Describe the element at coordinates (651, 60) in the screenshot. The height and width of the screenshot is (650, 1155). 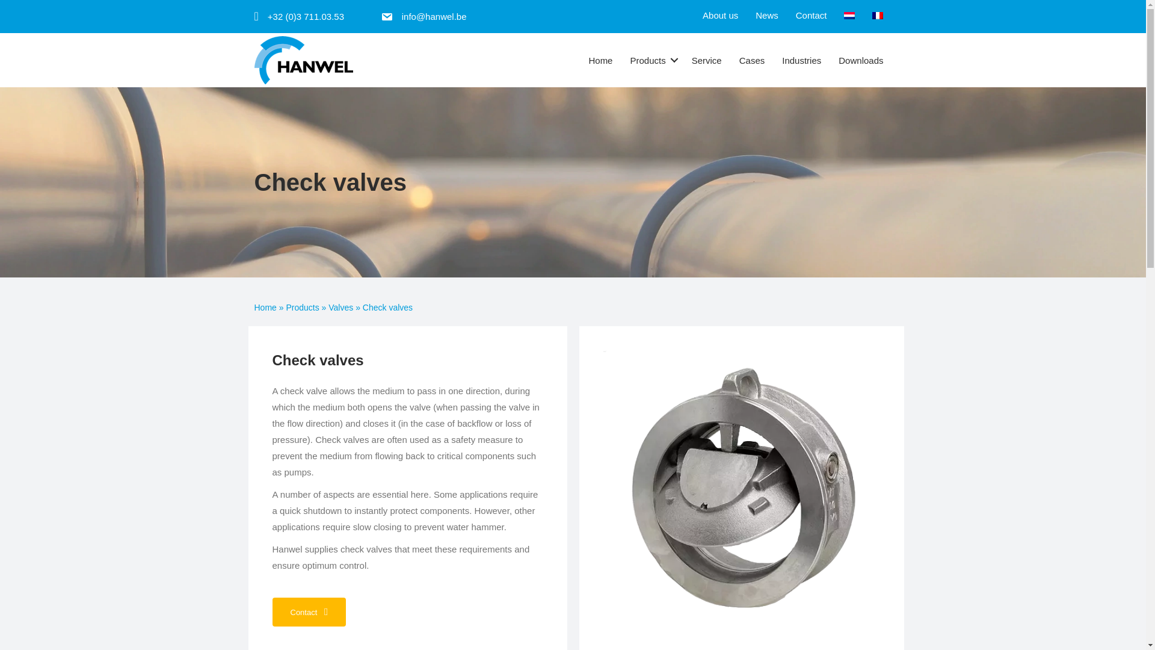
I see `Products` at that location.